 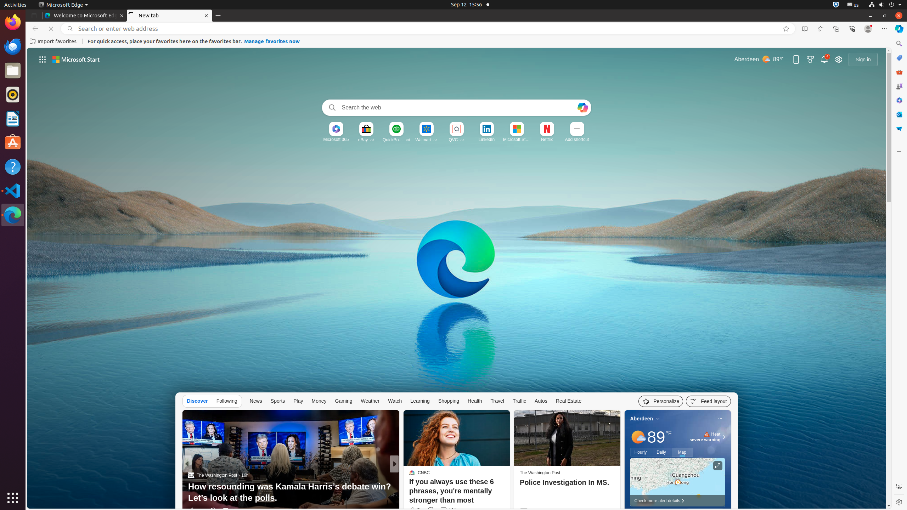 I want to click on 39 Like, so click(x=413, y=511).